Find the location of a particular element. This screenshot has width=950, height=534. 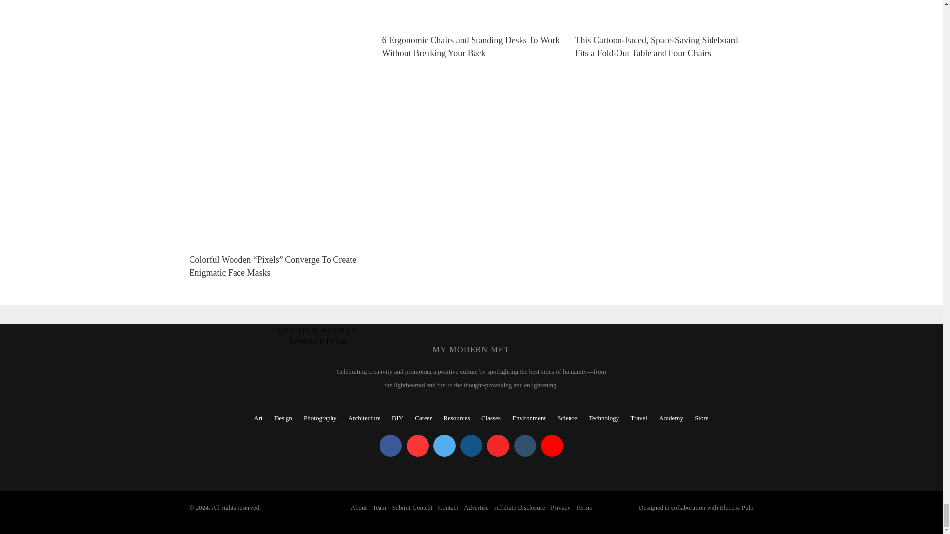

My Modern Met on Tumblr is located at coordinates (524, 446).